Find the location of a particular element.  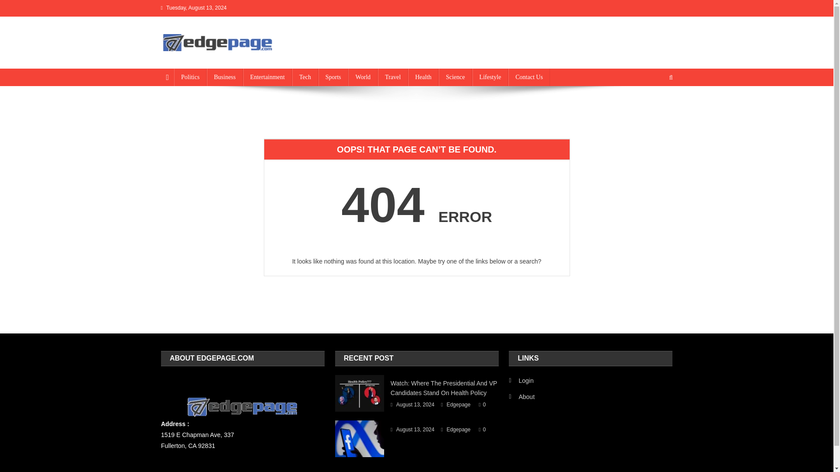

About is located at coordinates (521, 397).